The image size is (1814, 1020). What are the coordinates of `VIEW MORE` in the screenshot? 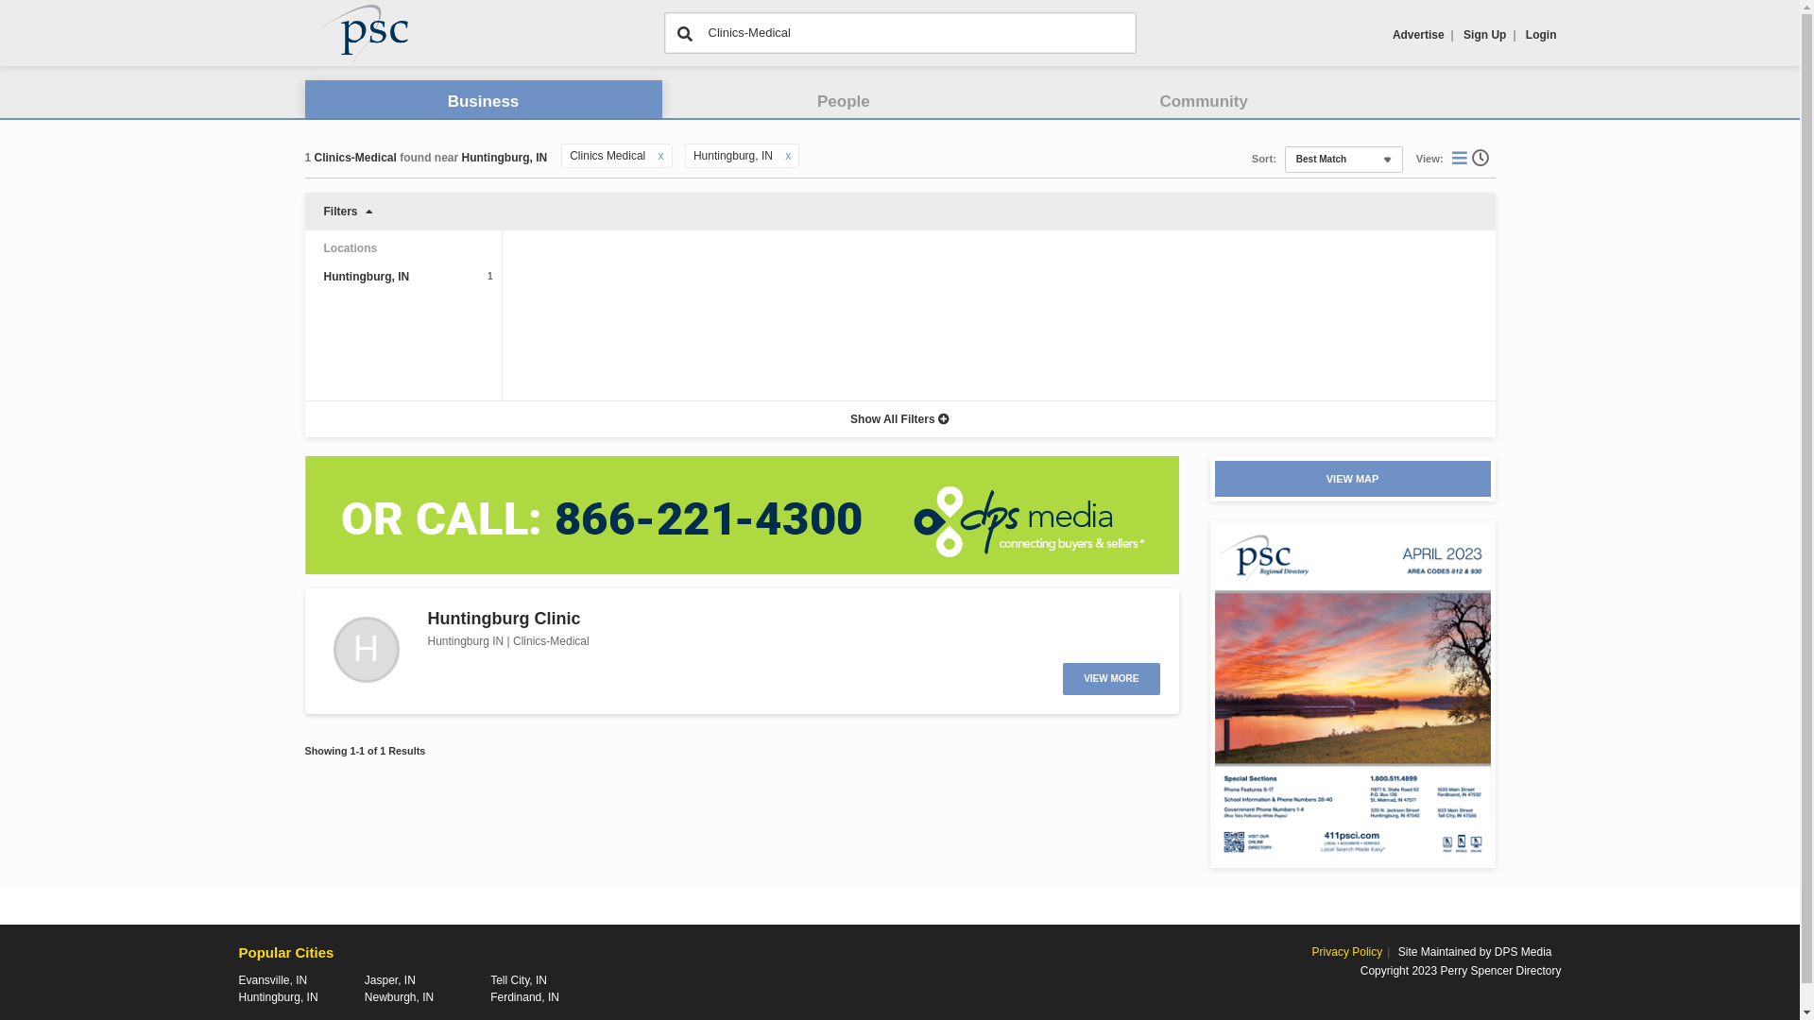 It's located at (1111, 679).